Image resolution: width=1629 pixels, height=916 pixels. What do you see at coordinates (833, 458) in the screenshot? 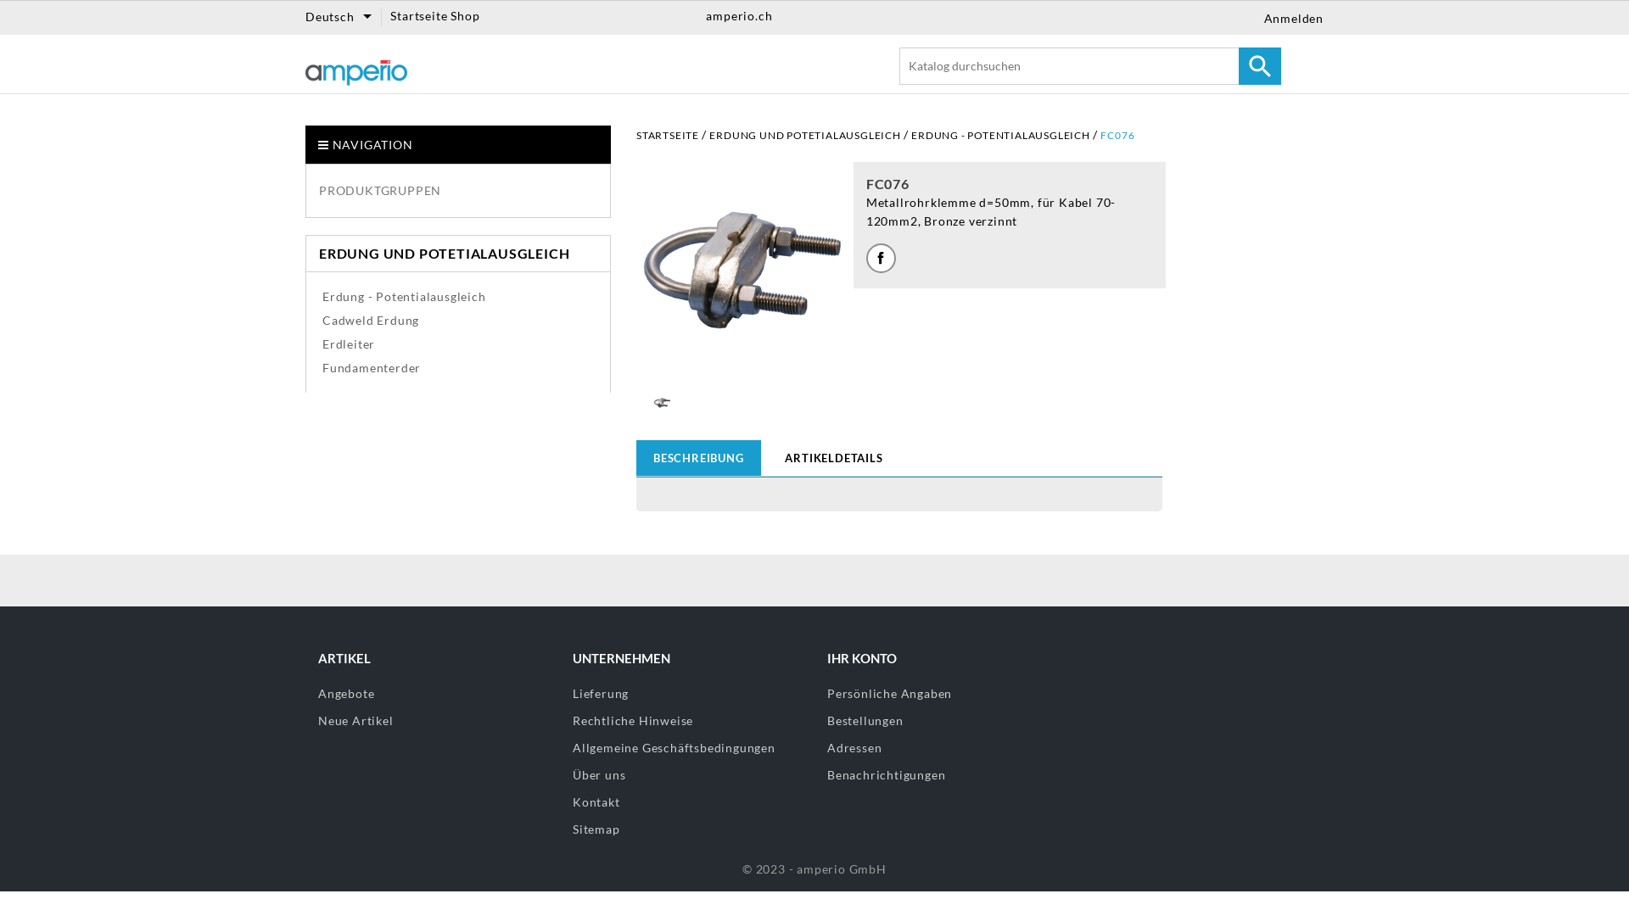
I see `ARTIKELDETAILS` at bounding box center [833, 458].